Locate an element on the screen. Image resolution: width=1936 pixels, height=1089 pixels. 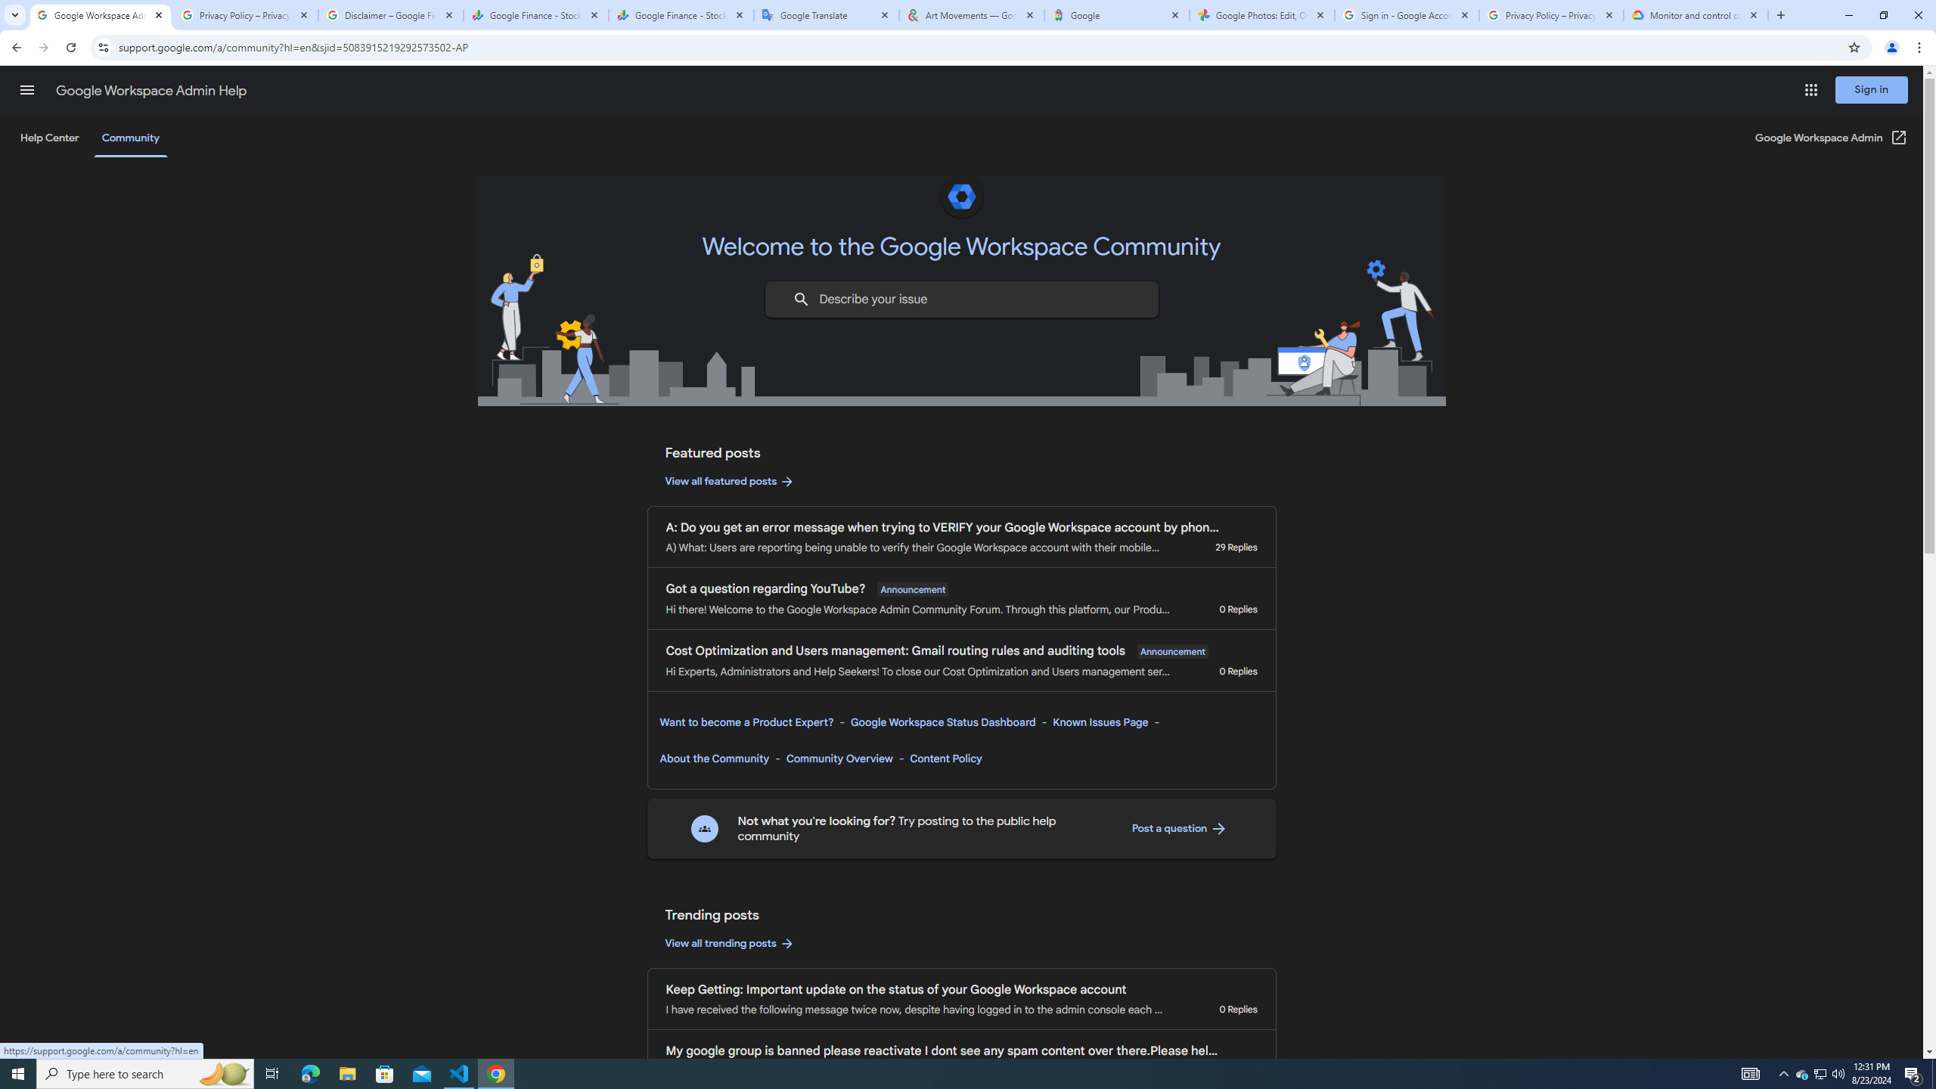
Community Overview is located at coordinates (839, 758).